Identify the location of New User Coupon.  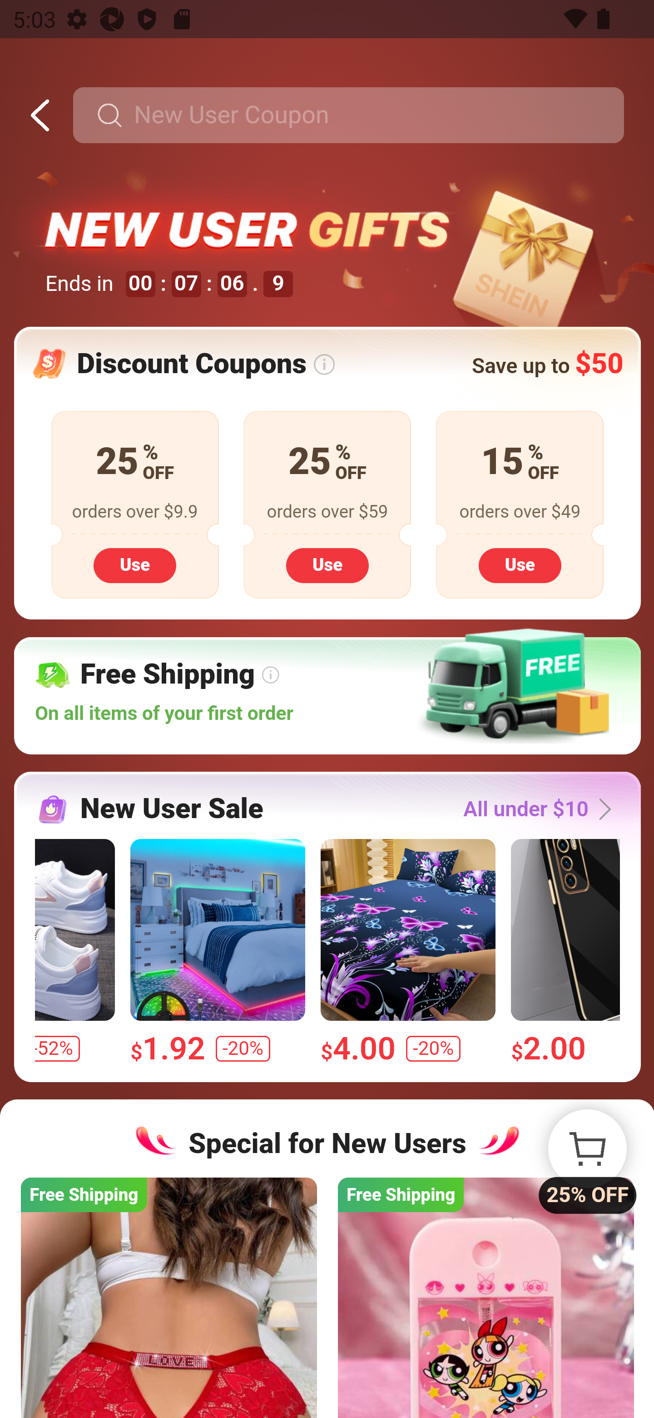
(348, 115).